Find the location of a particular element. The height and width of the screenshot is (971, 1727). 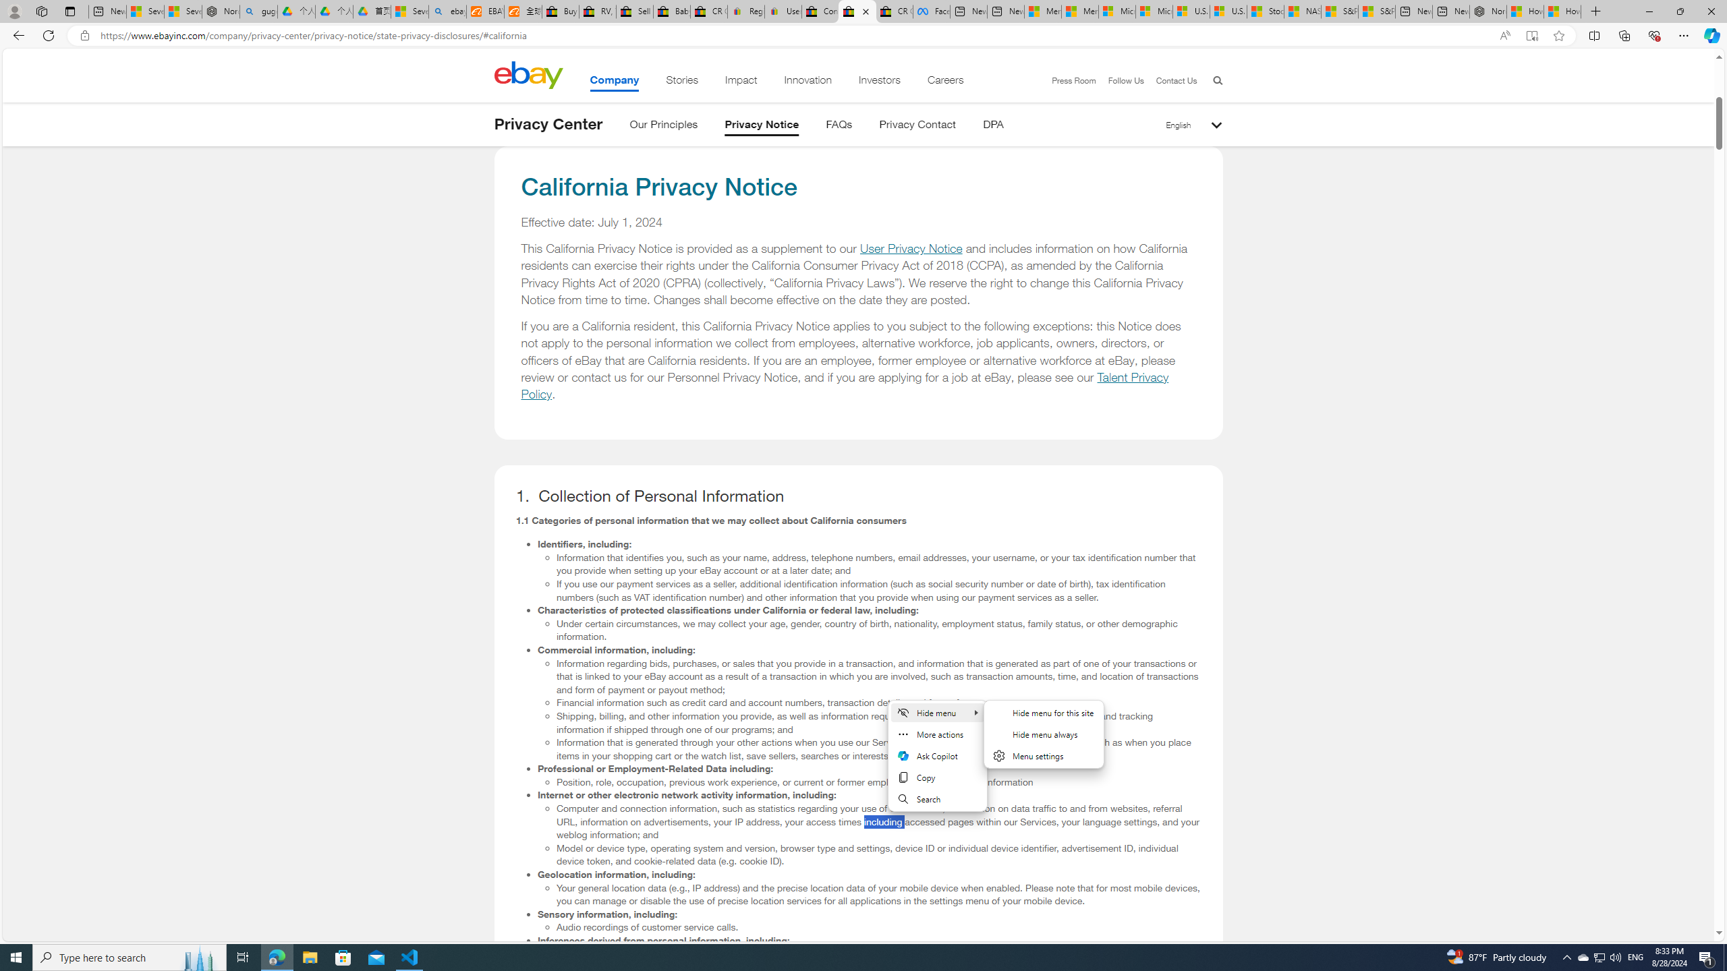

Hide menu for this site is located at coordinates (1044, 712).